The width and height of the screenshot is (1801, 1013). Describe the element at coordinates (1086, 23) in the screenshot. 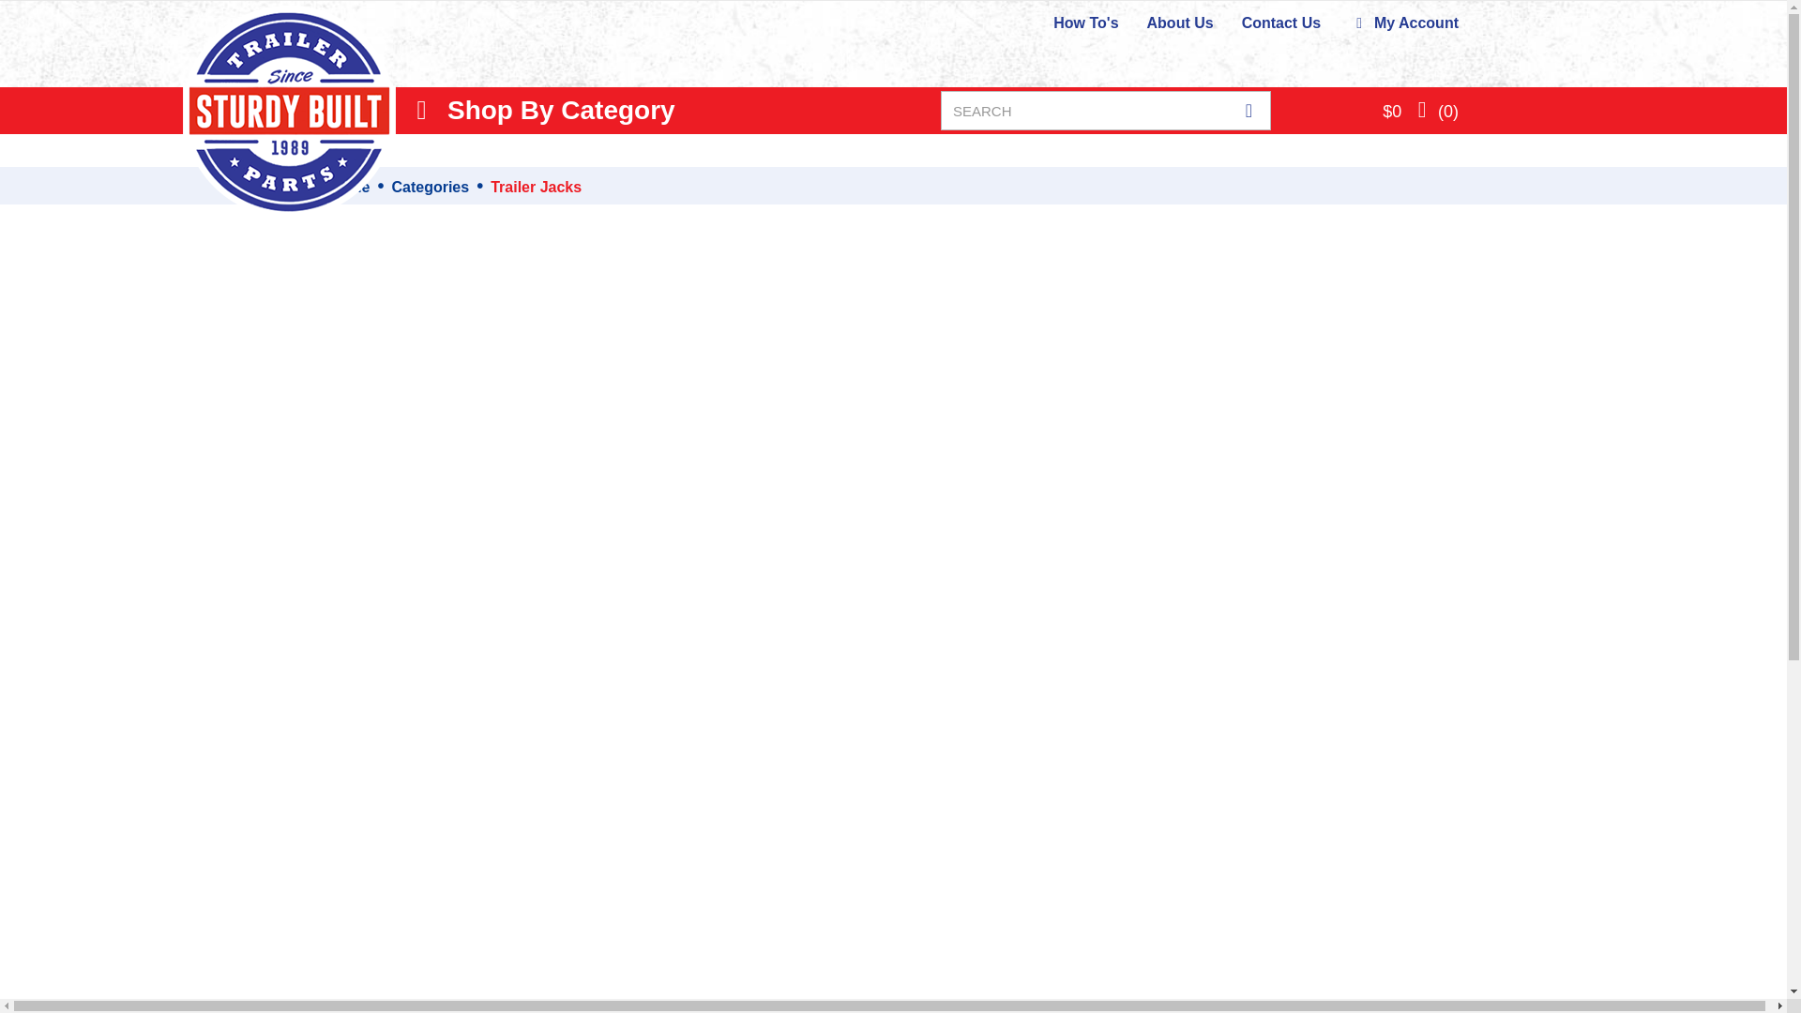

I see `How To's` at that location.